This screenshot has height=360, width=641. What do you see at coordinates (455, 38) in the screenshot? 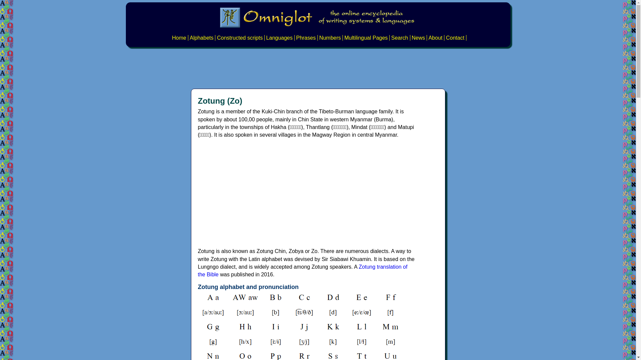
I see `Contact` at bounding box center [455, 38].